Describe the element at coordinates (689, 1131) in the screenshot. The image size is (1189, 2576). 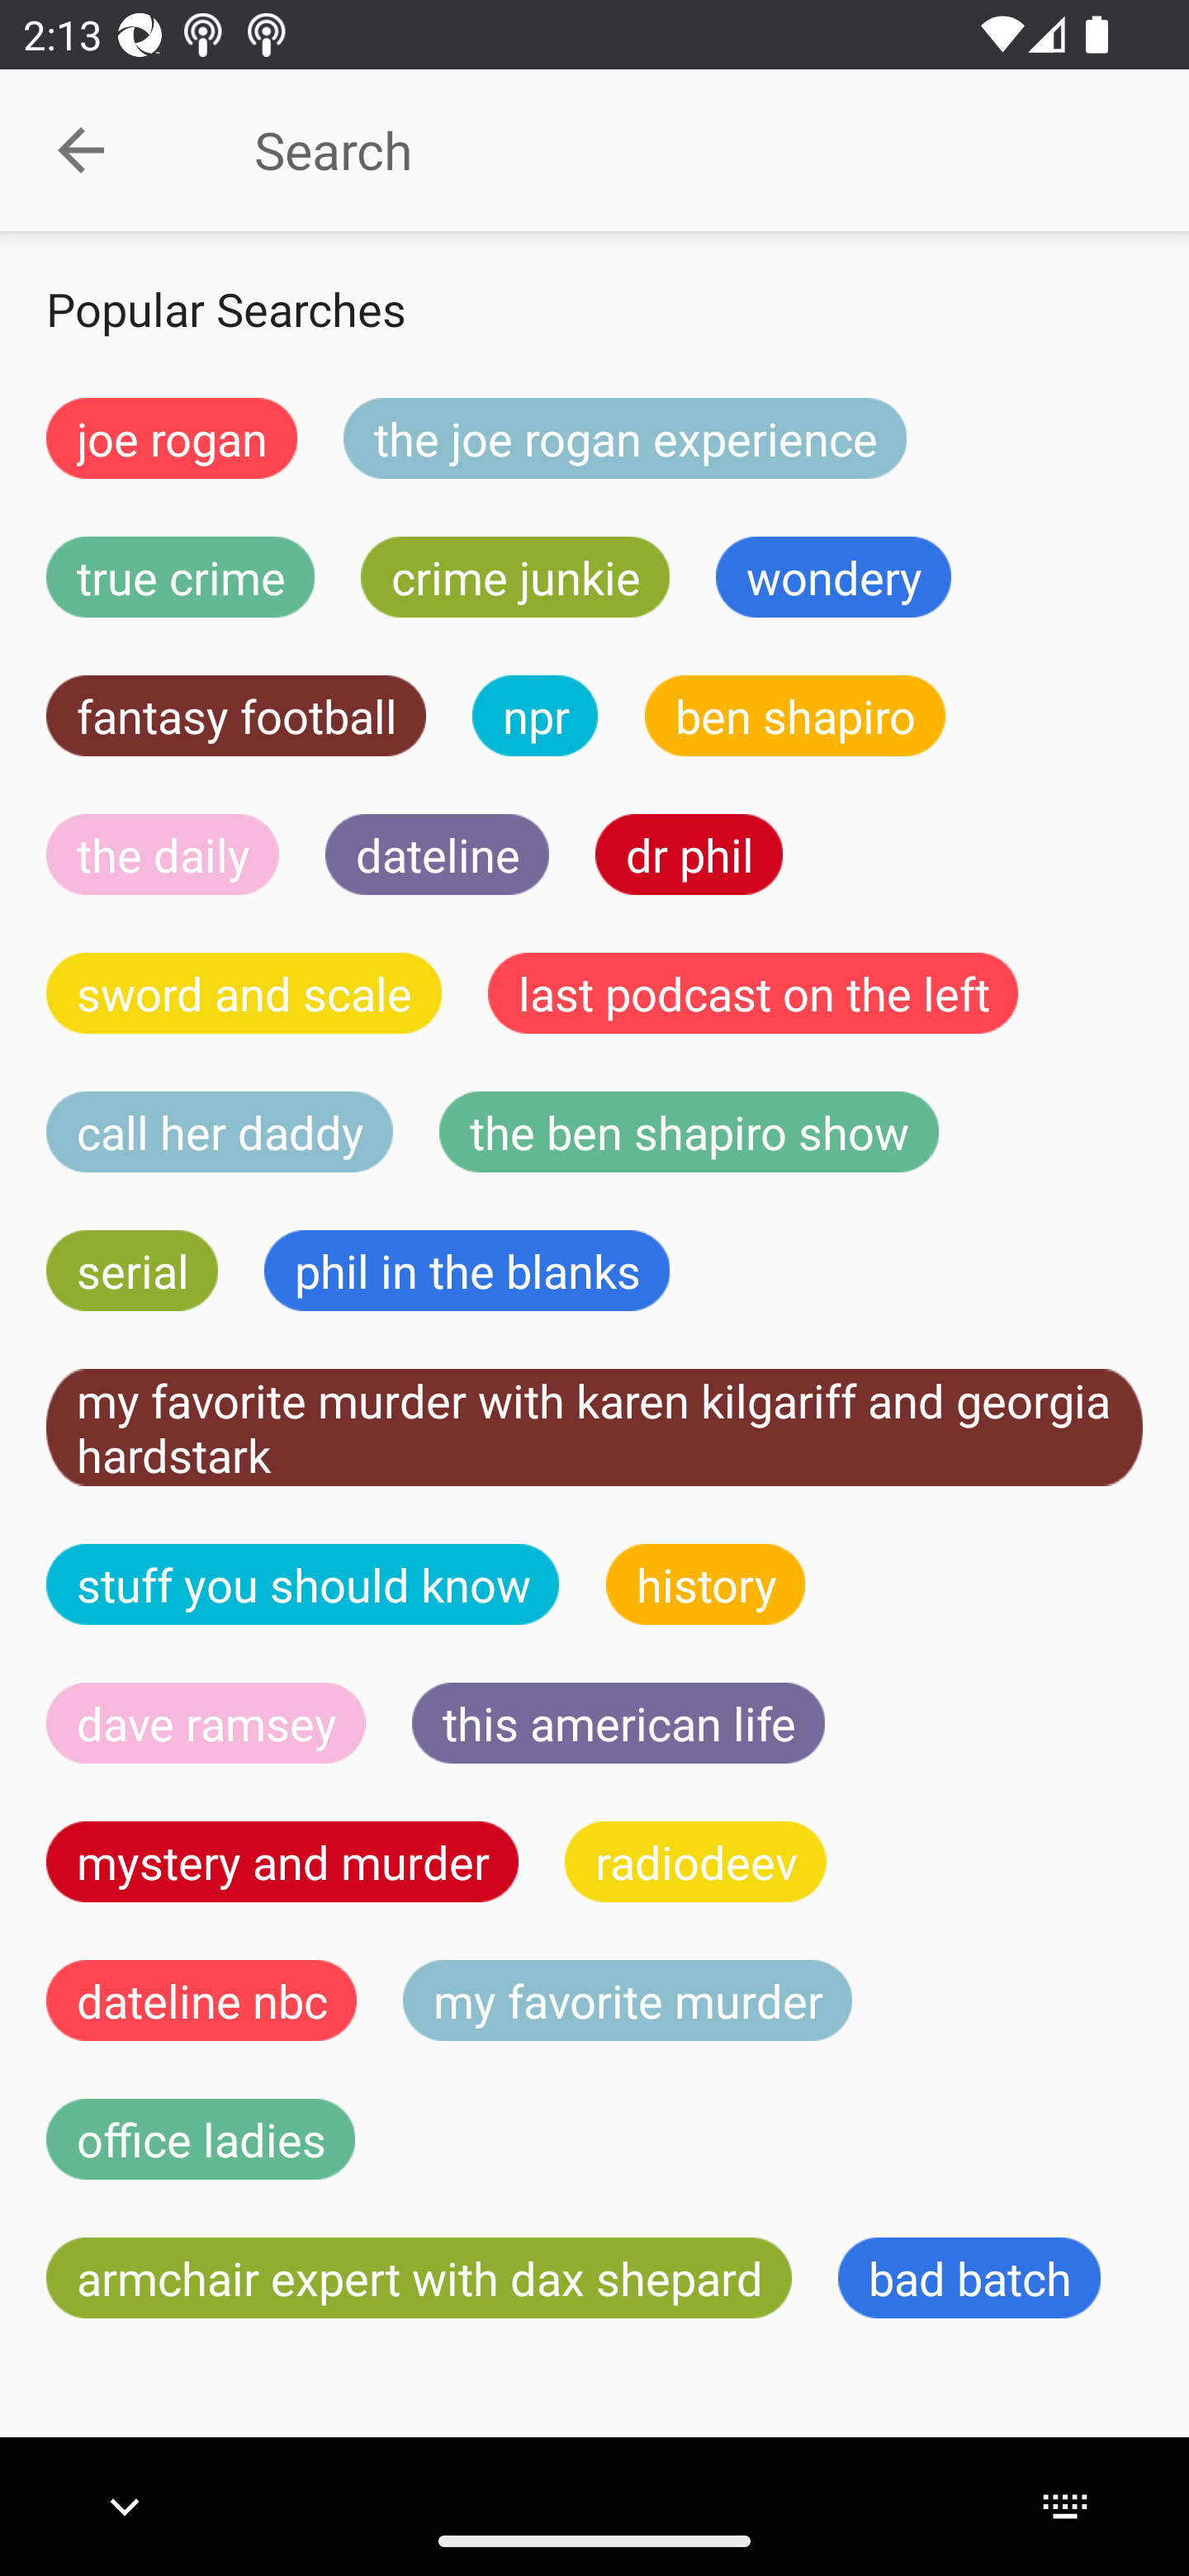
I see `the ben shapiro show` at that location.